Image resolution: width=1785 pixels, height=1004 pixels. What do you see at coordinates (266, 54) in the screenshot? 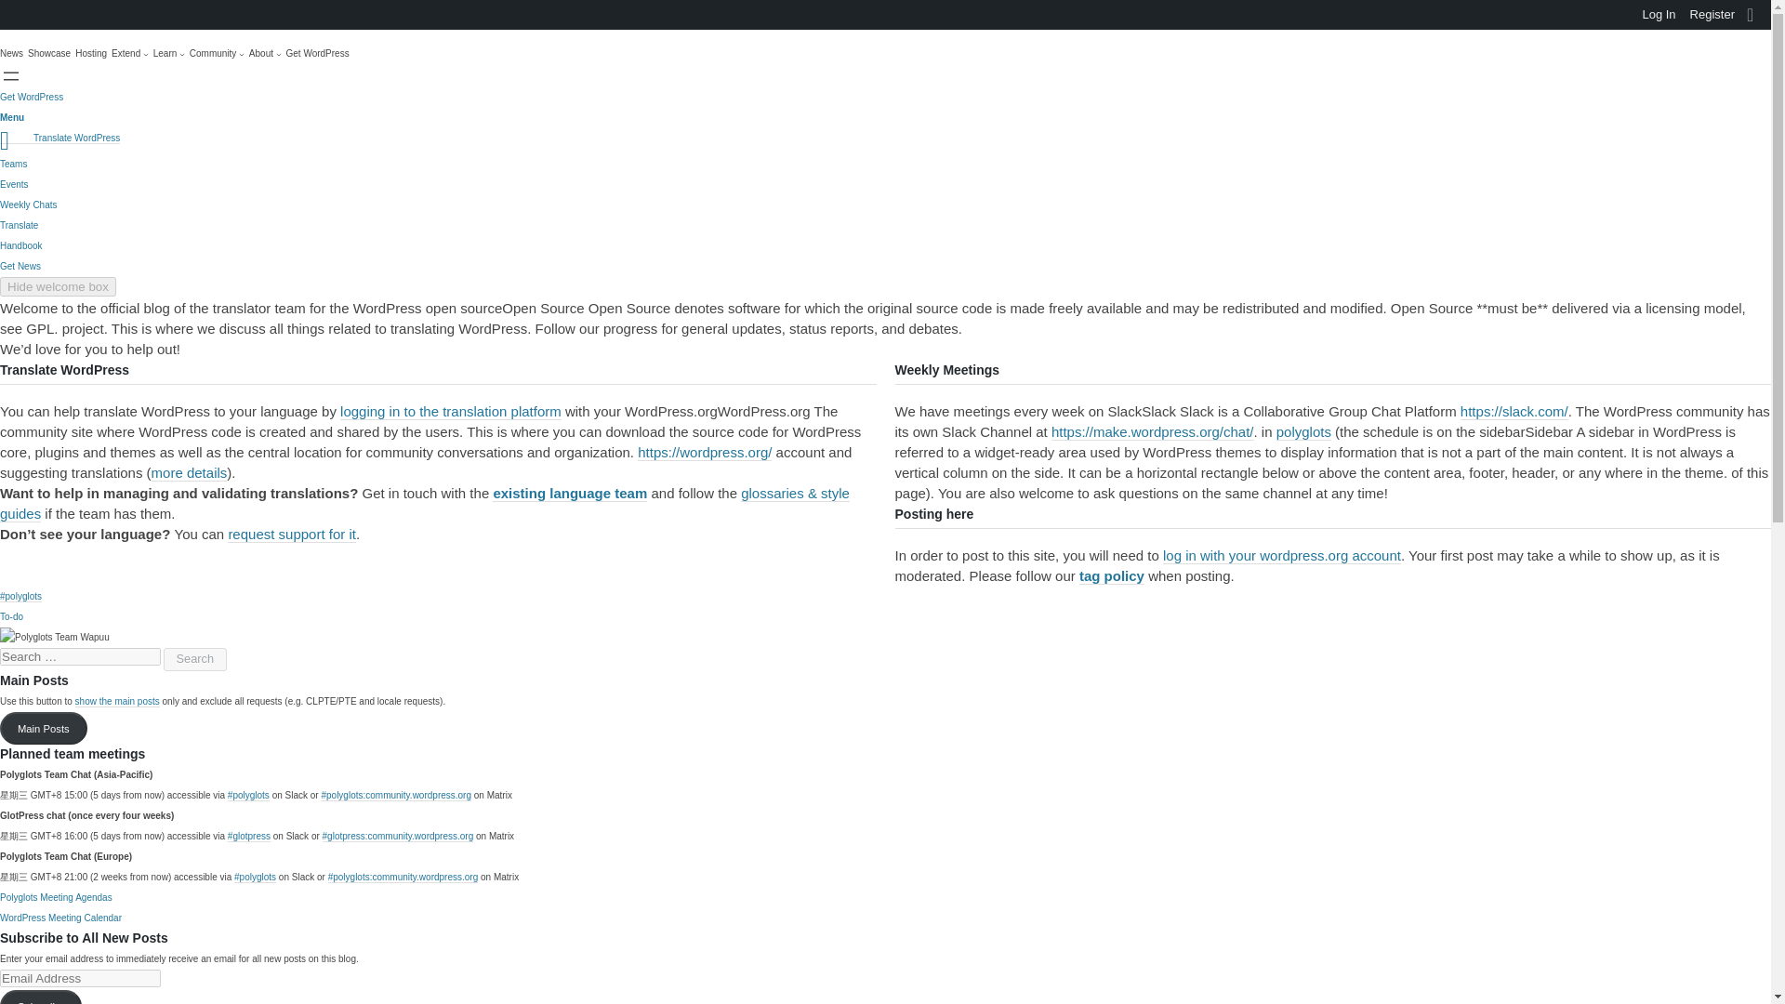
I see `About` at bounding box center [266, 54].